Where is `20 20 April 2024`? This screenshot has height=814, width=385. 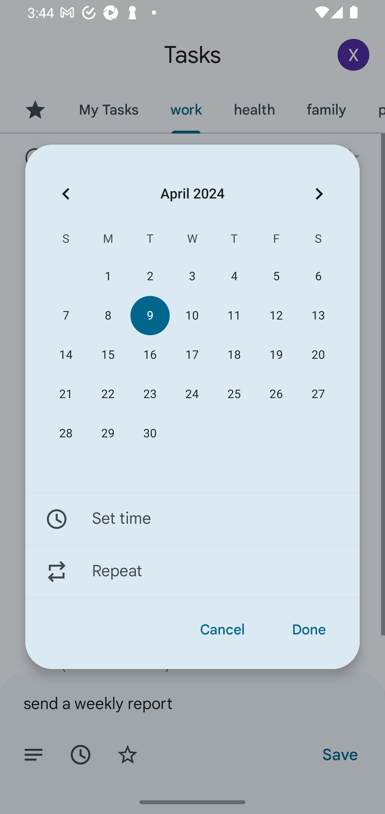 20 20 April 2024 is located at coordinates (318, 355).